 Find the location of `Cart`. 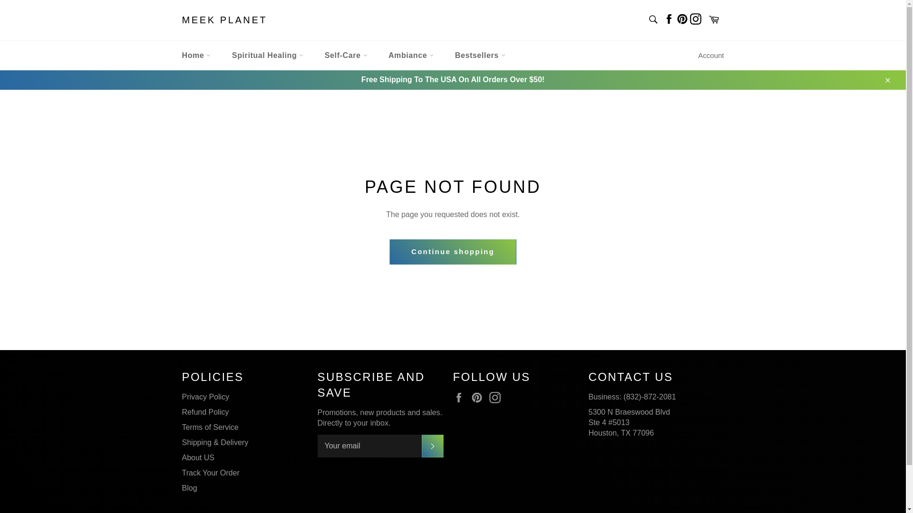

Cart is located at coordinates (714, 20).